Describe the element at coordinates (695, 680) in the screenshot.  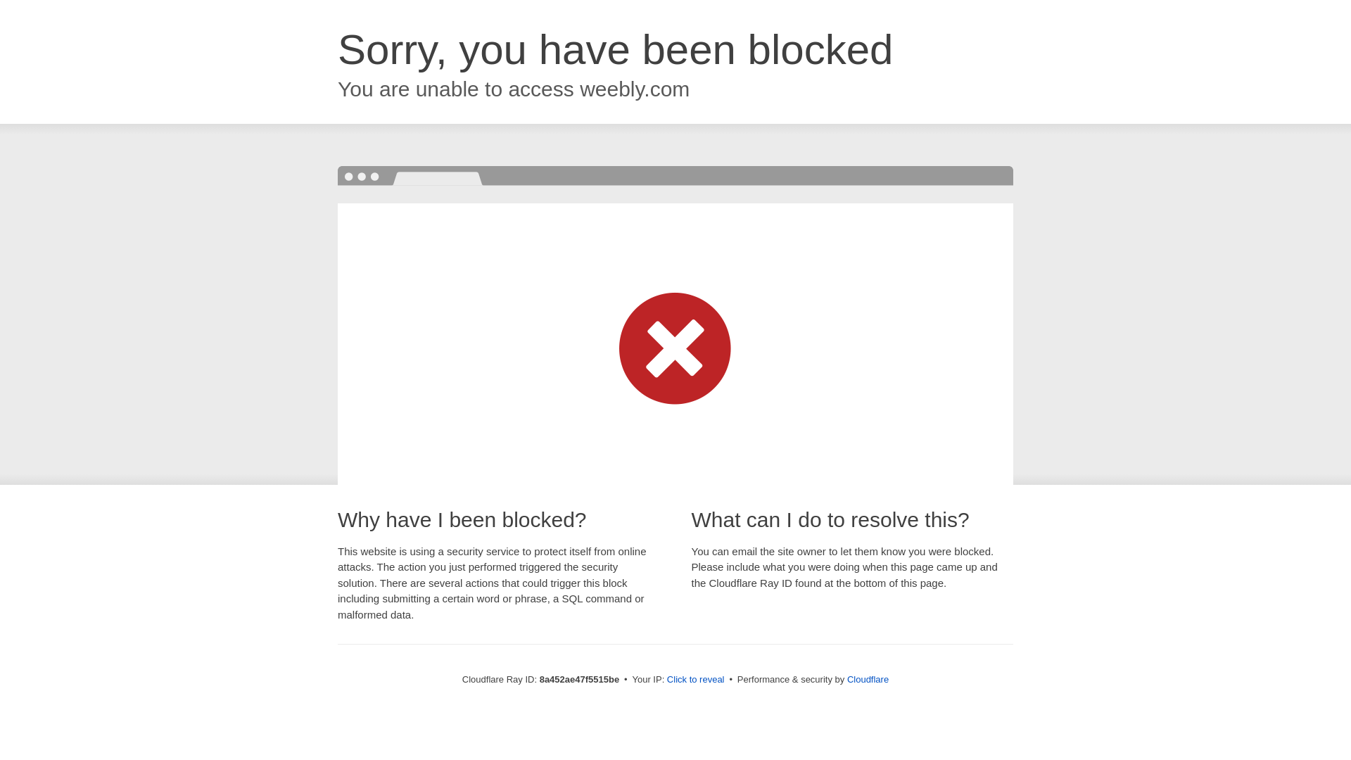
I see `Click to reveal` at that location.